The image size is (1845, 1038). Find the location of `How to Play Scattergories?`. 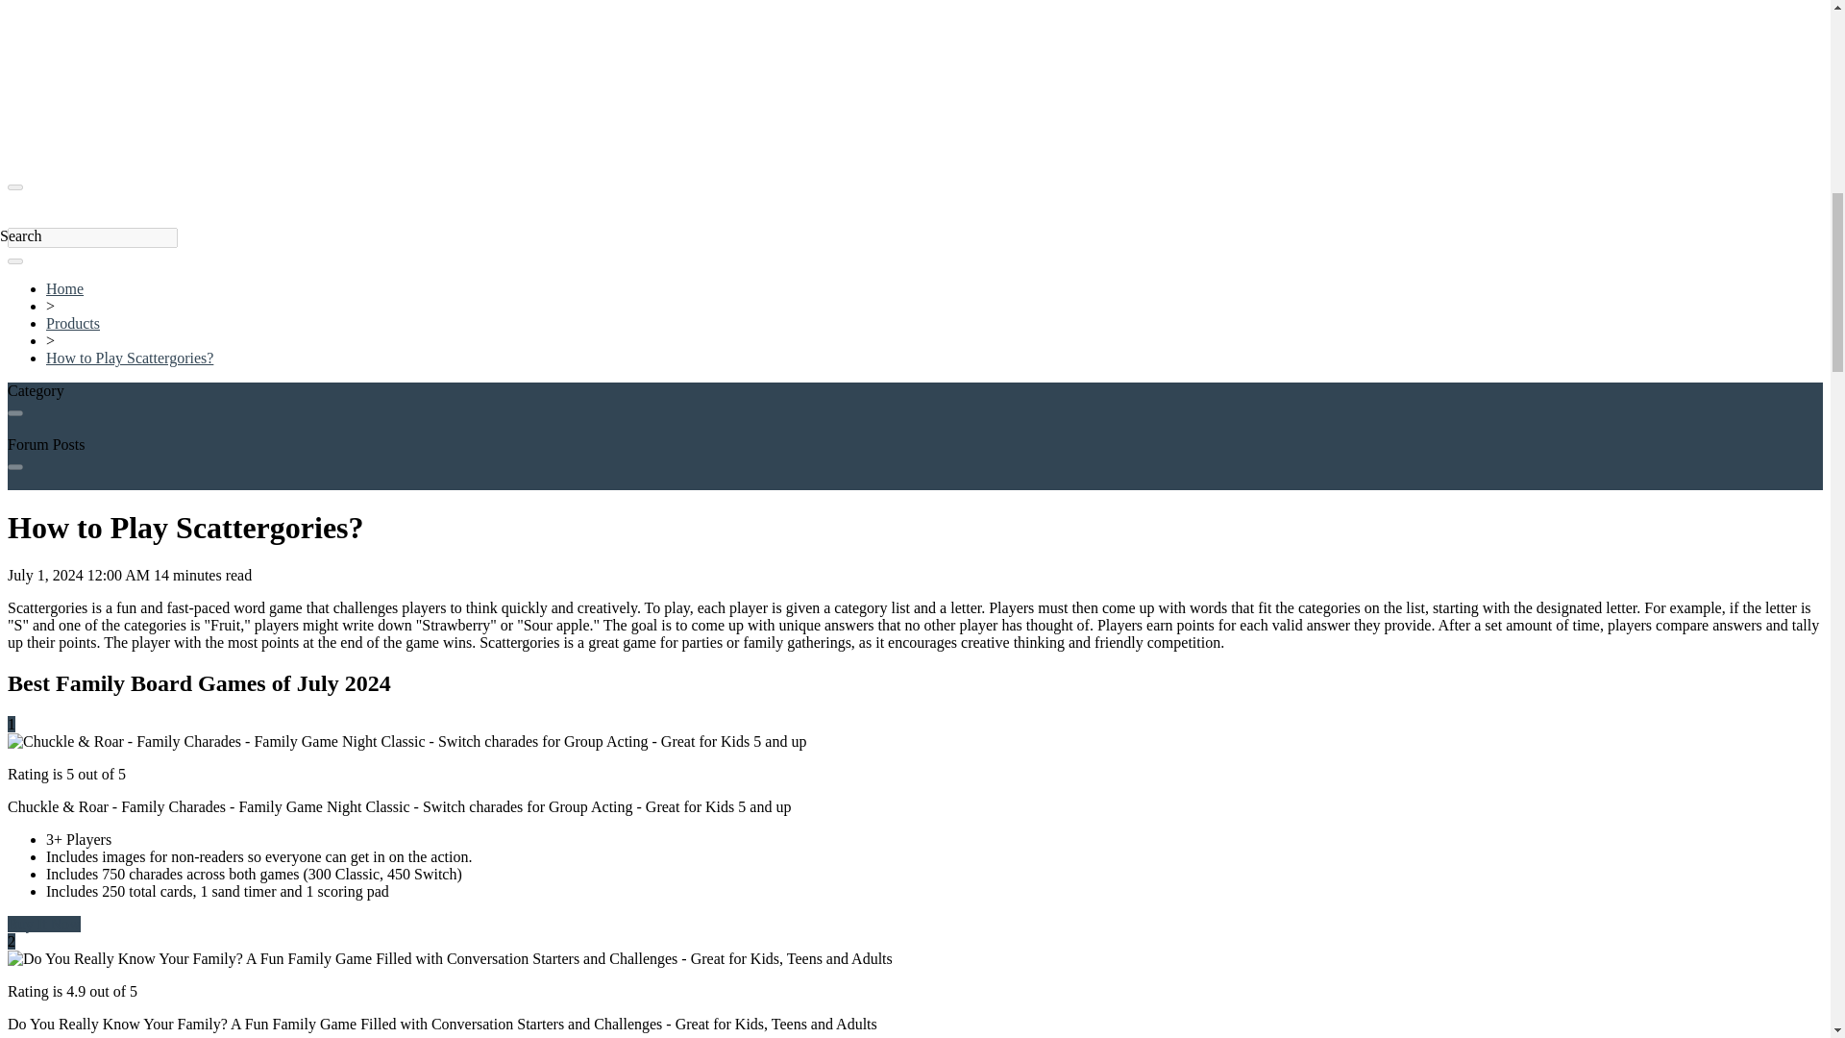

How to Play Scattergories? is located at coordinates (130, 358).